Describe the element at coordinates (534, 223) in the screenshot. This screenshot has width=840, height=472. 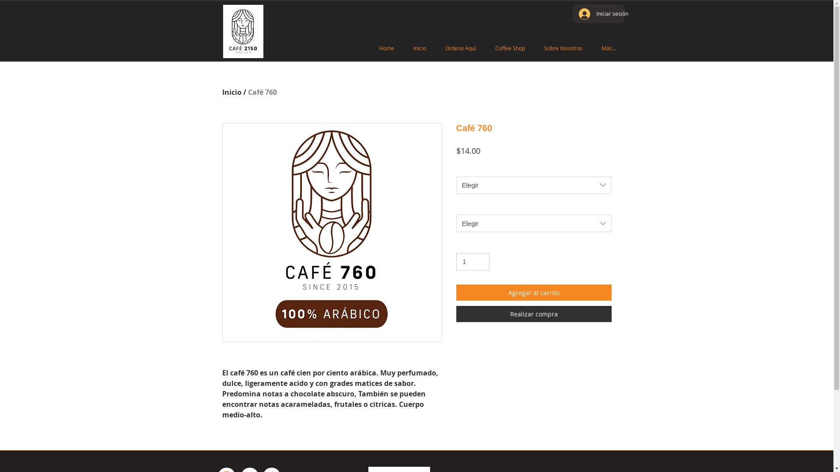
I see `Elegir` at that location.